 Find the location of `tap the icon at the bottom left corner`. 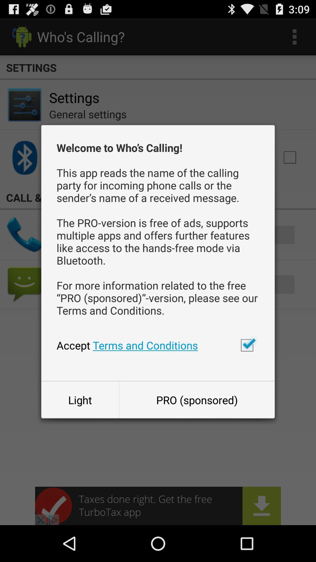

tap the icon at the bottom left corner is located at coordinates (80, 400).